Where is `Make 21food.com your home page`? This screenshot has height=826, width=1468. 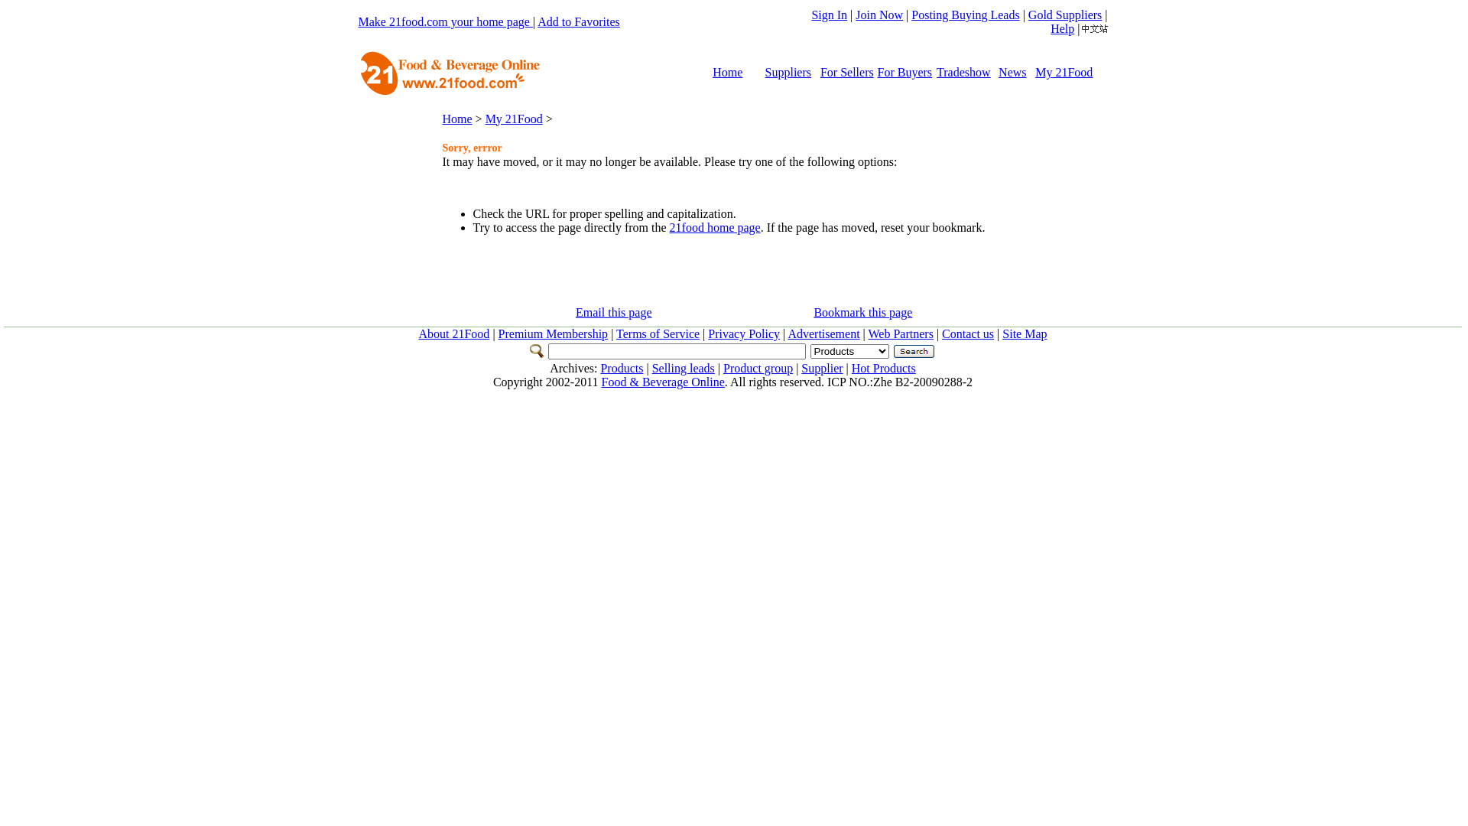
Make 21food.com your home page is located at coordinates (445, 21).